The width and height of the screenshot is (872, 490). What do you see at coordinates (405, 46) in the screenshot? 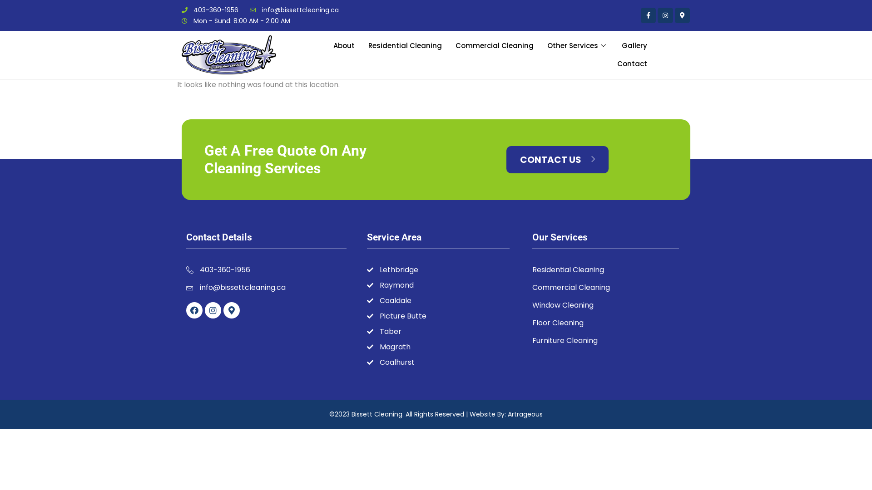
I see `Residential Cleaning` at bounding box center [405, 46].